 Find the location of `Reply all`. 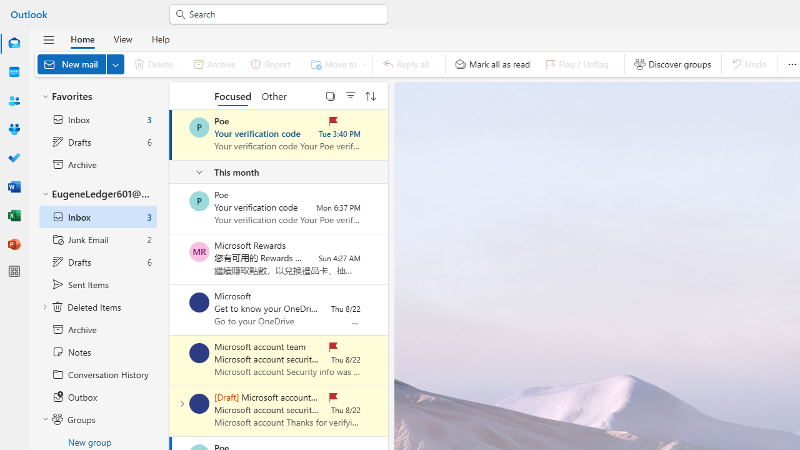

Reply all is located at coordinates (409, 64).